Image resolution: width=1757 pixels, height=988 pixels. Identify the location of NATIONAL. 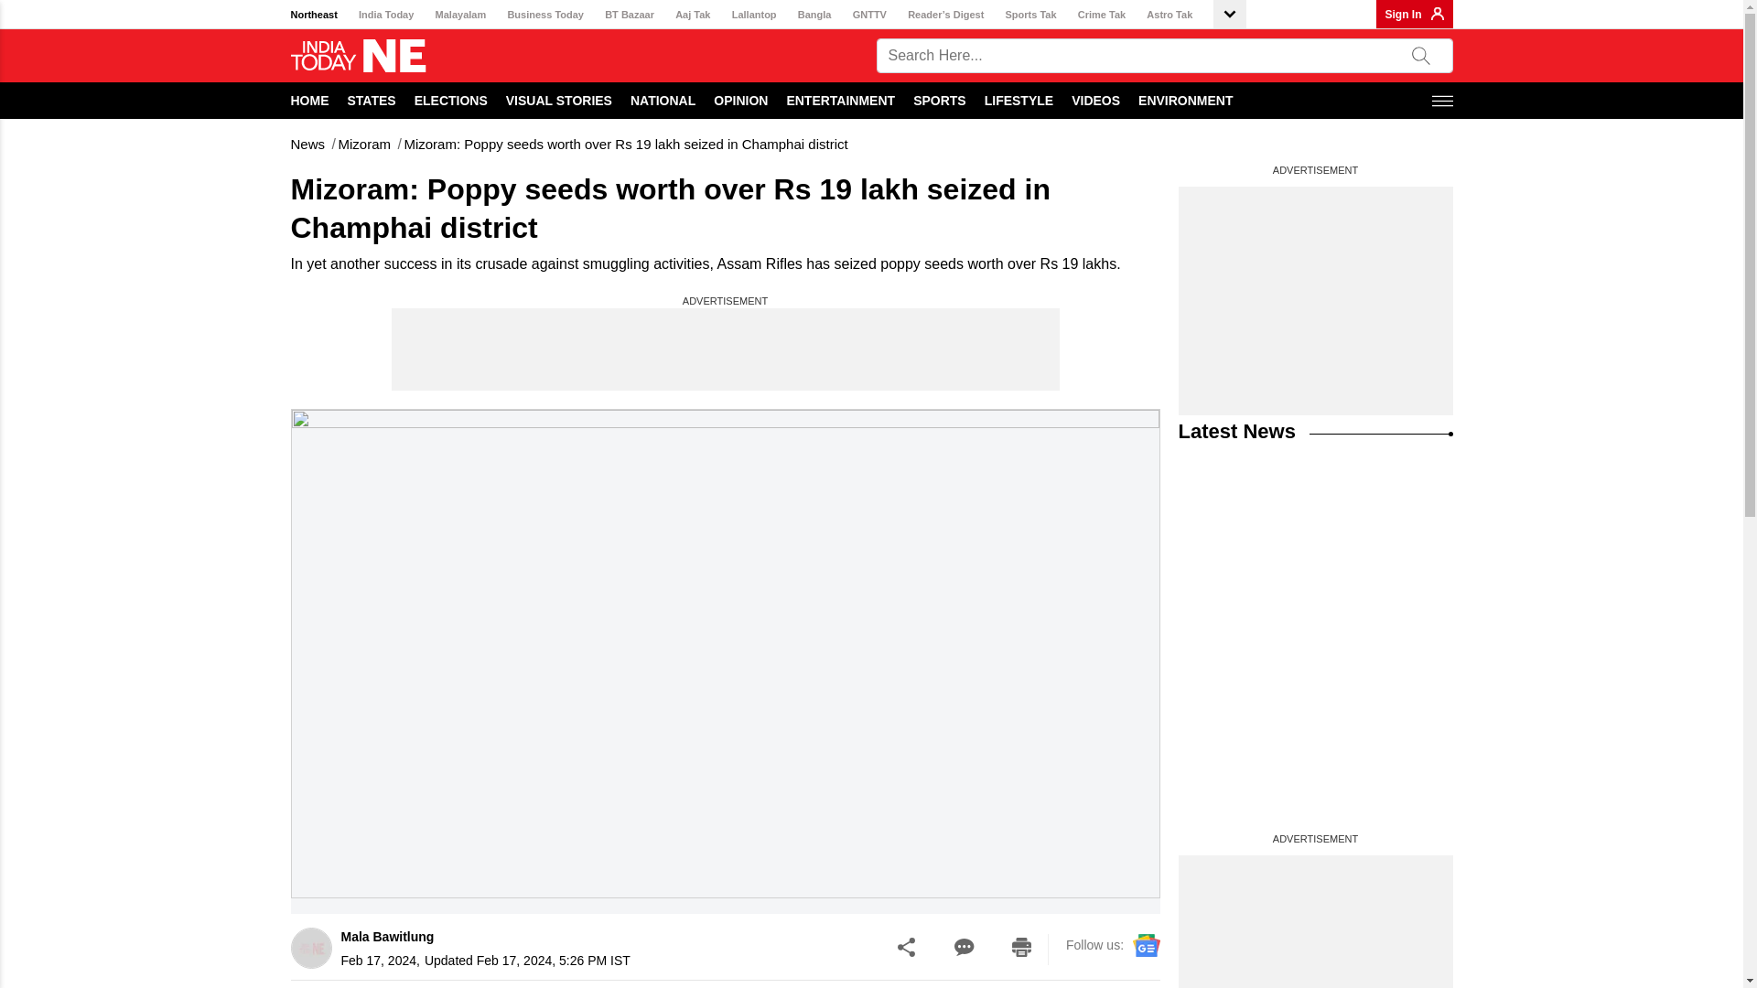
(663, 100).